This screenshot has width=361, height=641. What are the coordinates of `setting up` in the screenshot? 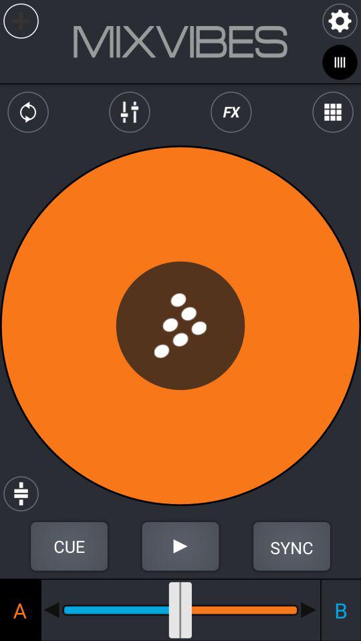 It's located at (69, 546).